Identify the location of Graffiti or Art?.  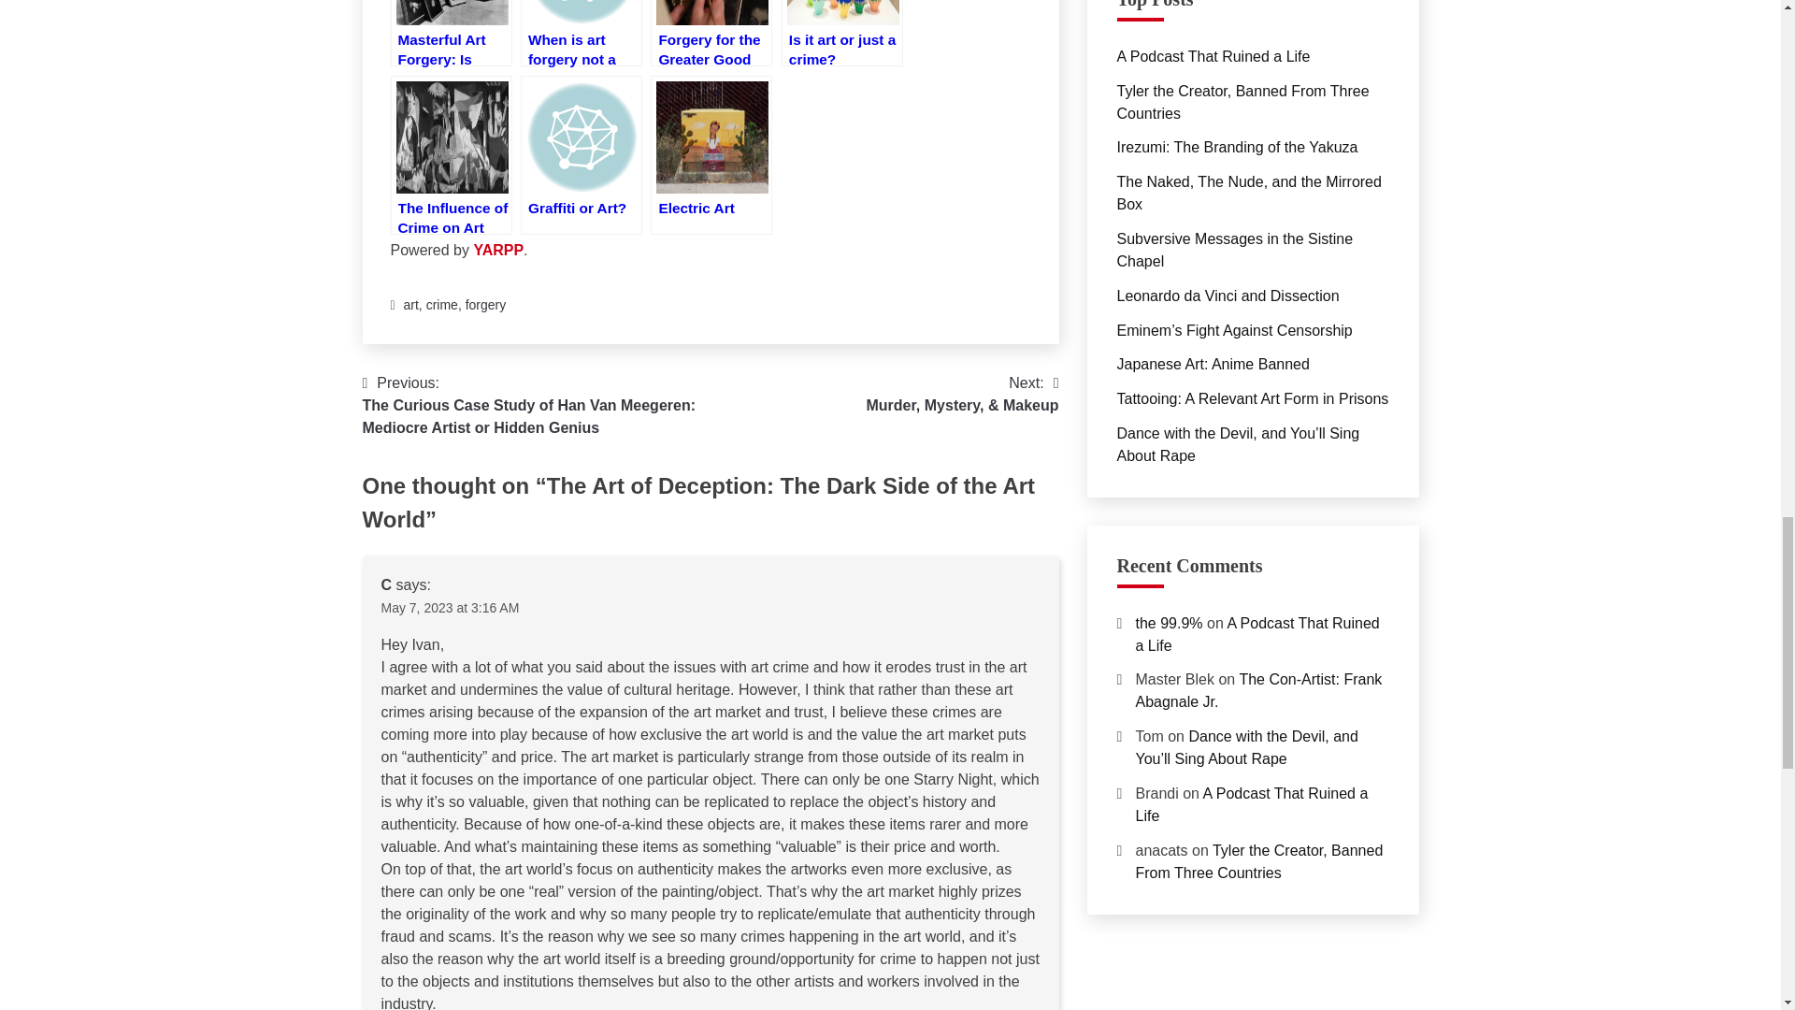
(582, 155).